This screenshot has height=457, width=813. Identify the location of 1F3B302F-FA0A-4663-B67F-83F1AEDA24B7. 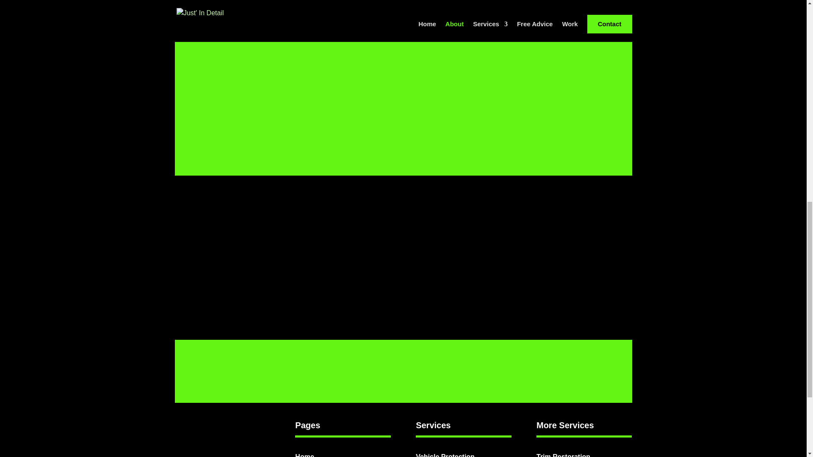
(511, 85).